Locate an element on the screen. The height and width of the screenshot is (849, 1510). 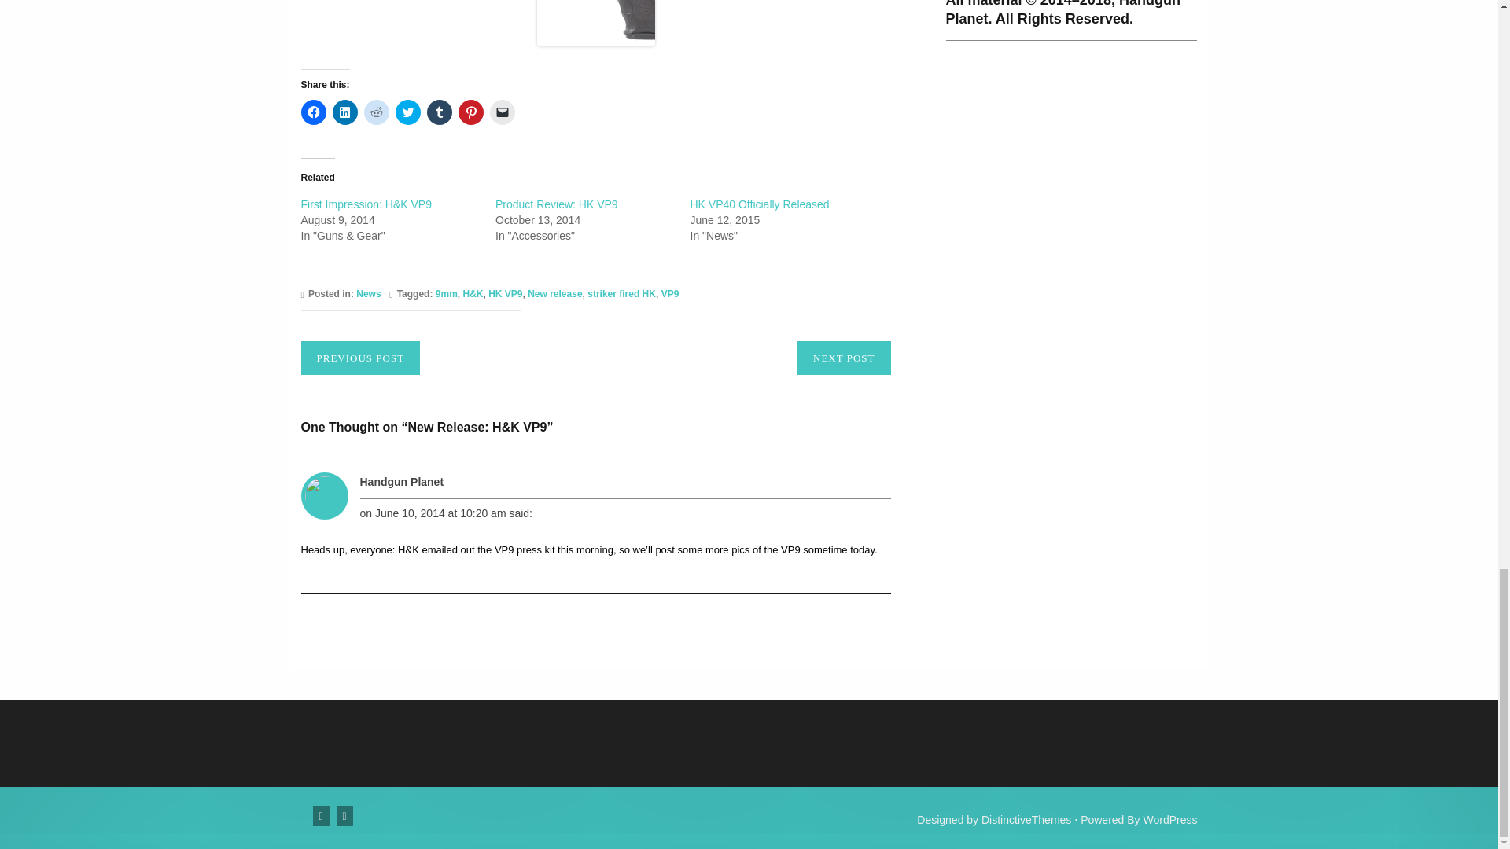
9mm is located at coordinates (447, 294).